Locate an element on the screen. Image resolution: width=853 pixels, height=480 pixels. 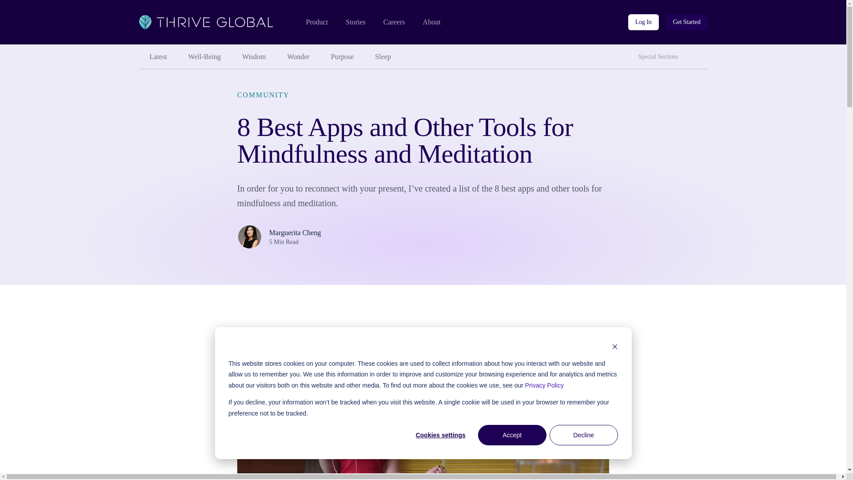
Special Sections is located at coordinates (660, 57).